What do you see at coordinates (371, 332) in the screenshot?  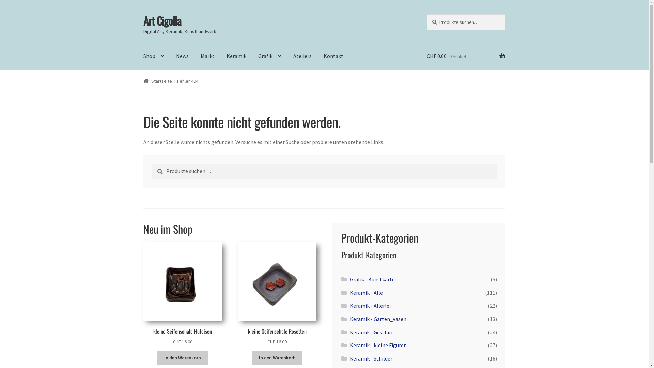 I see `Keramik - Geschirr` at bounding box center [371, 332].